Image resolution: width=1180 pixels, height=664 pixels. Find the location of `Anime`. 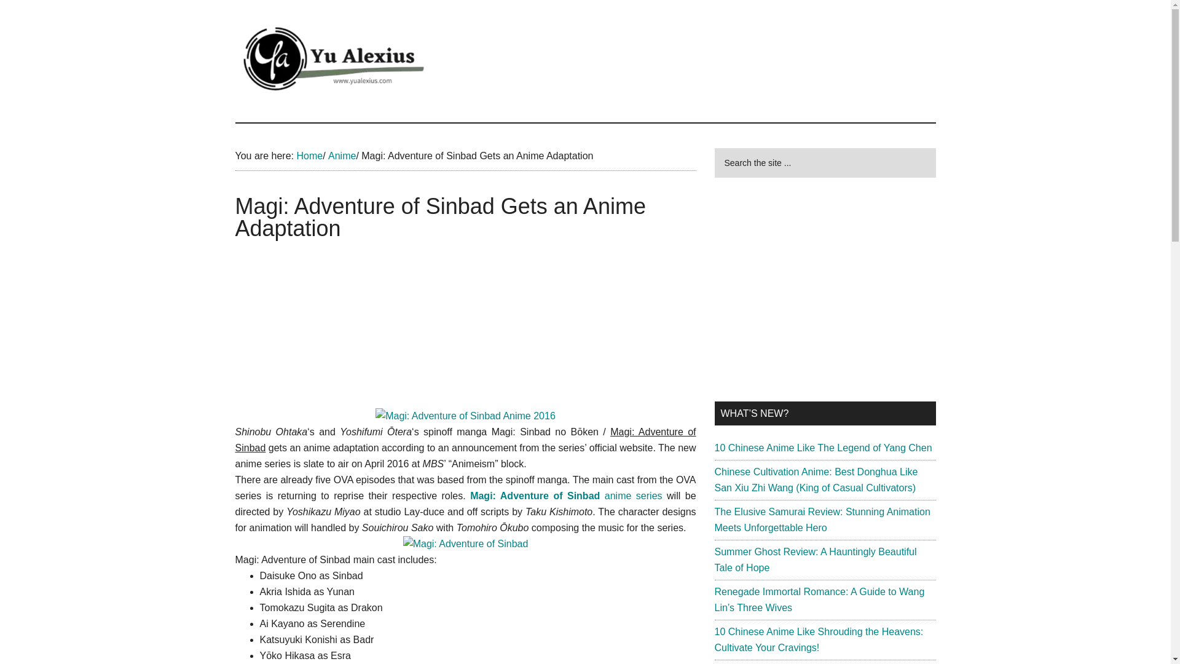

Anime is located at coordinates (342, 156).